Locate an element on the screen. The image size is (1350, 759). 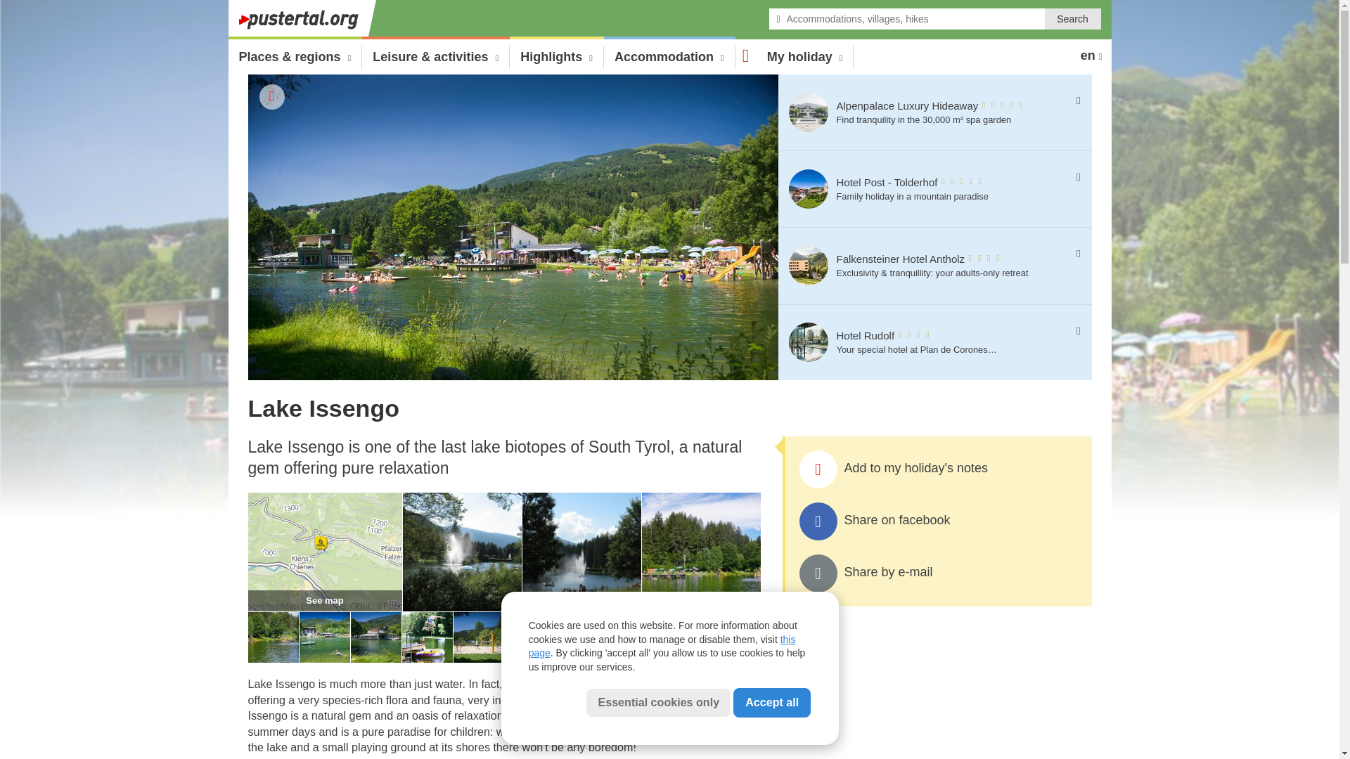
Add to my holiday's notes is located at coordinates (937, 469).